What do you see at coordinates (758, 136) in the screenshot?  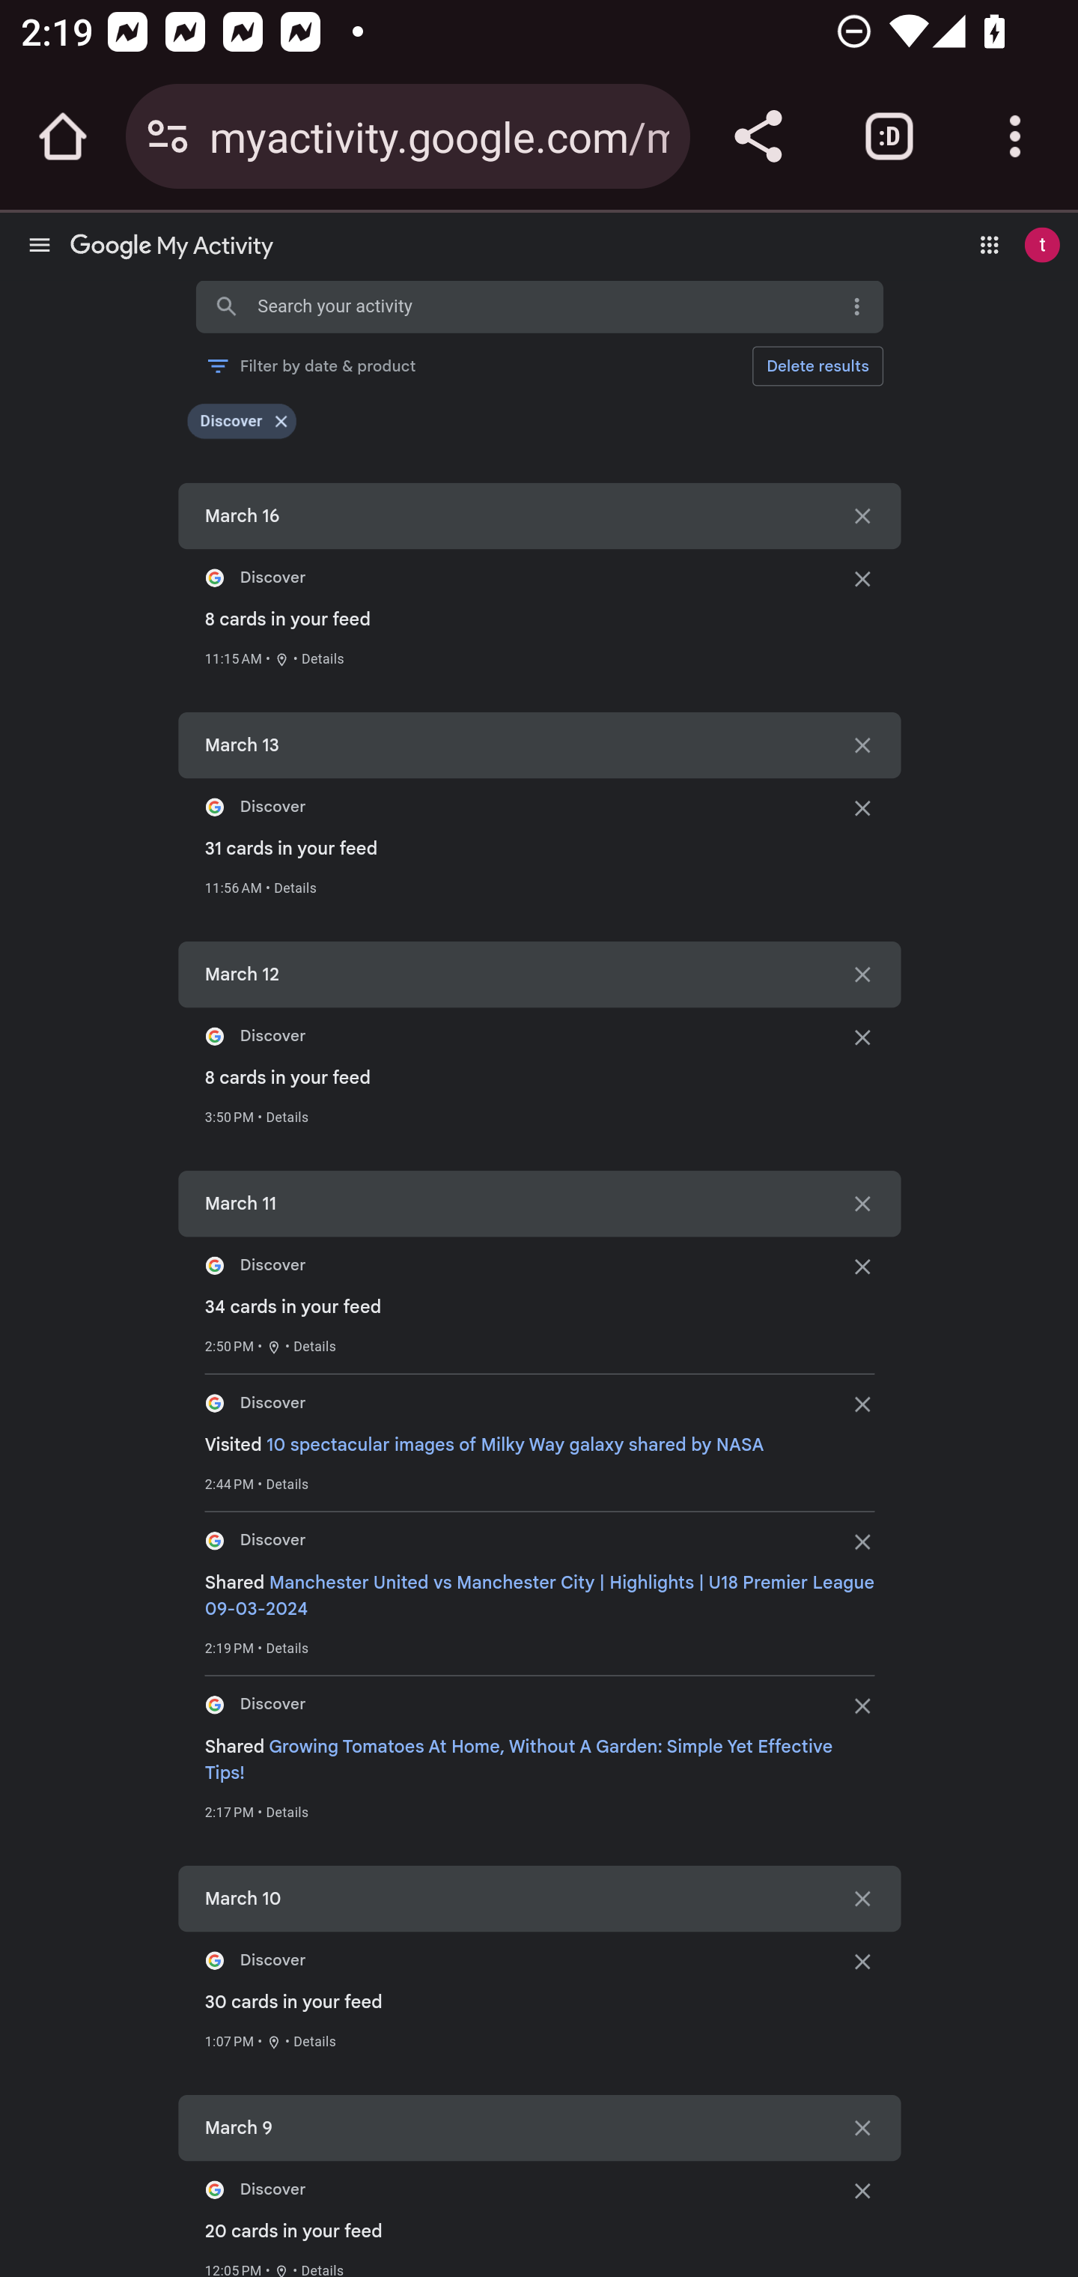 I see `Share` at bounding box center [758, 136].